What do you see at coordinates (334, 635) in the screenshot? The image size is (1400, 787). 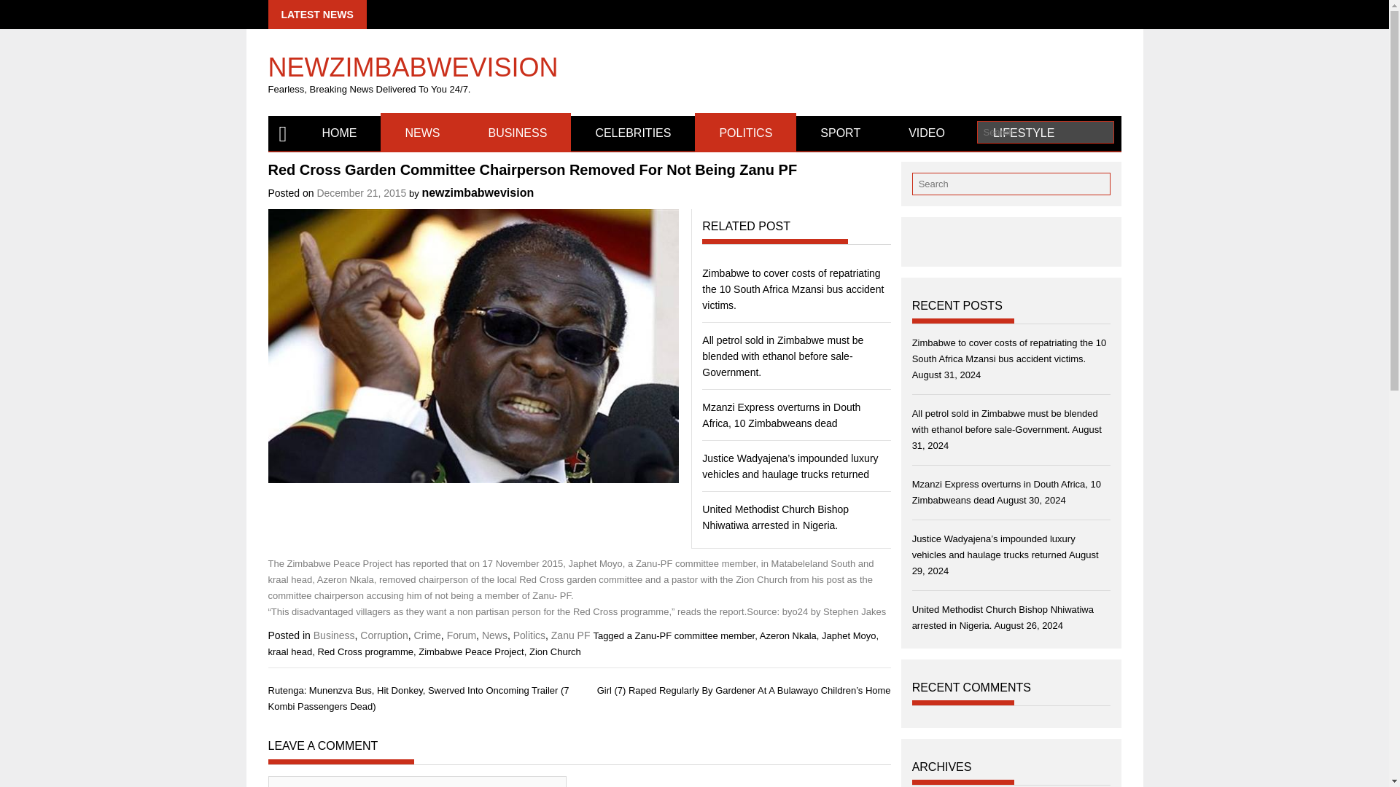 I see `Business` at bounding box center [334, 635].